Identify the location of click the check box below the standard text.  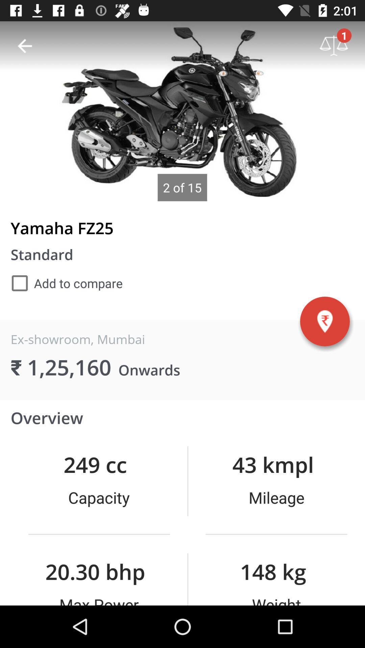
(67, 283).